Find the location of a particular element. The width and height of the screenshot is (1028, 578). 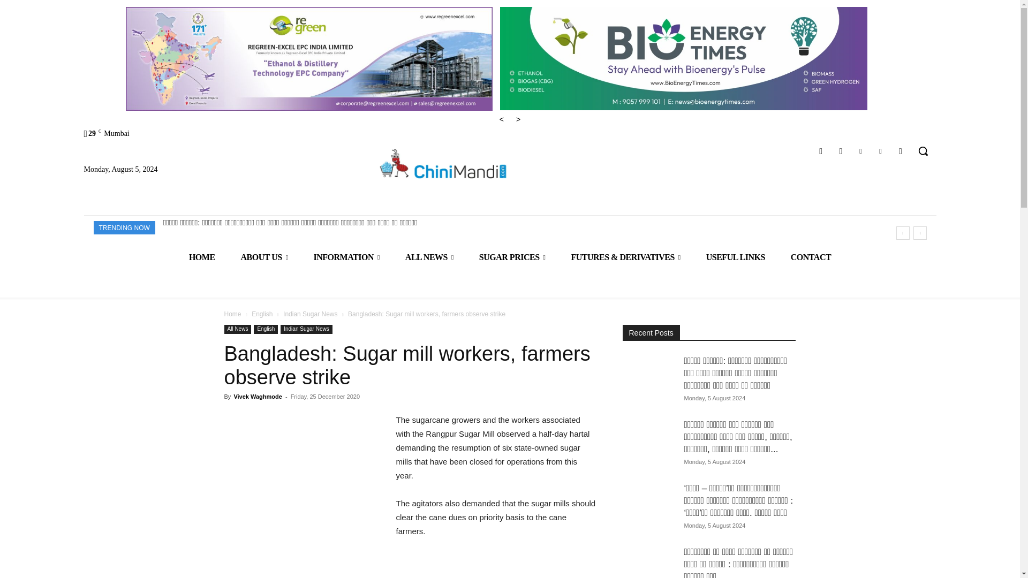

Twitter is located at coordinates (880, 151).